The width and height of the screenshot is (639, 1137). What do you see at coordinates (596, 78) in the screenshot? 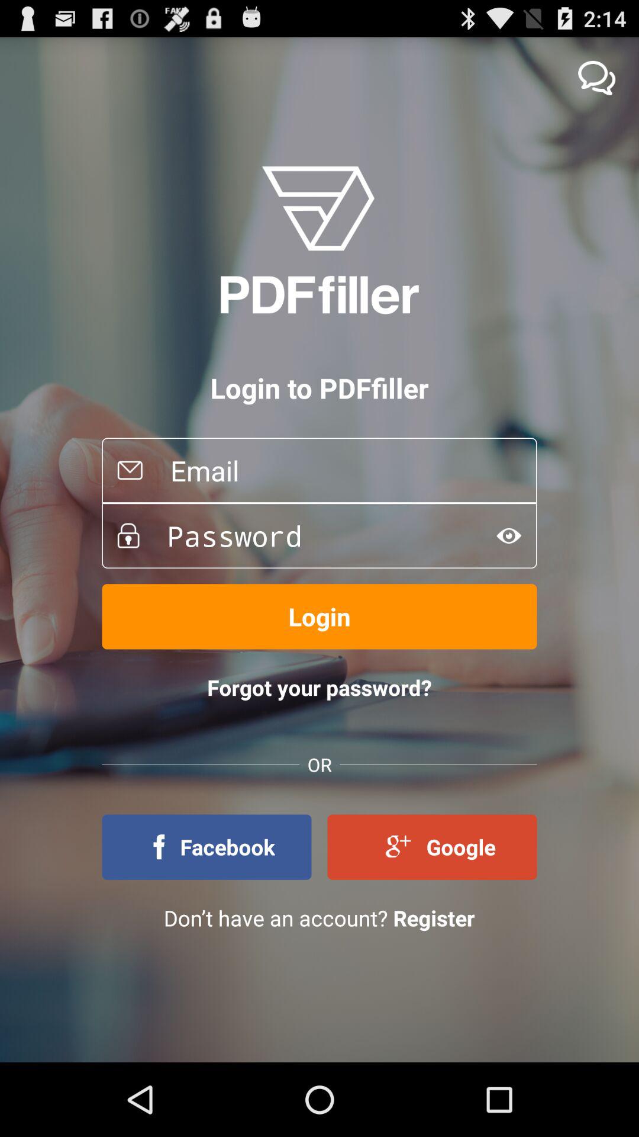
I see `live chat` at bounding box center [596, 78].